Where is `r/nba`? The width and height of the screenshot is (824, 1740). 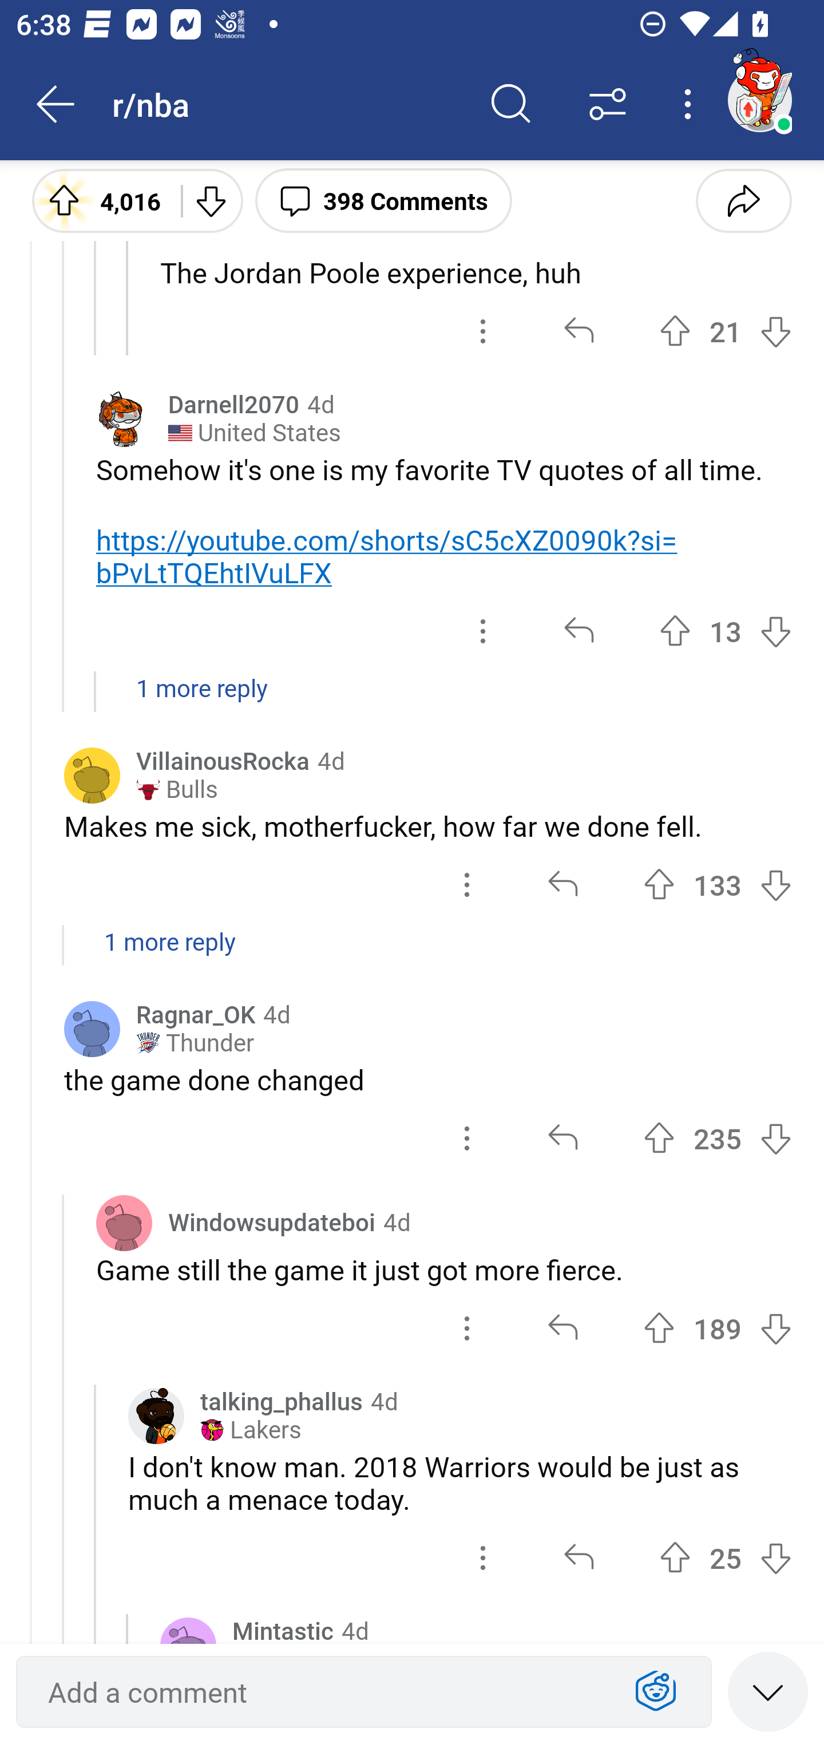 r/nba is located at coordinates (287, 103).